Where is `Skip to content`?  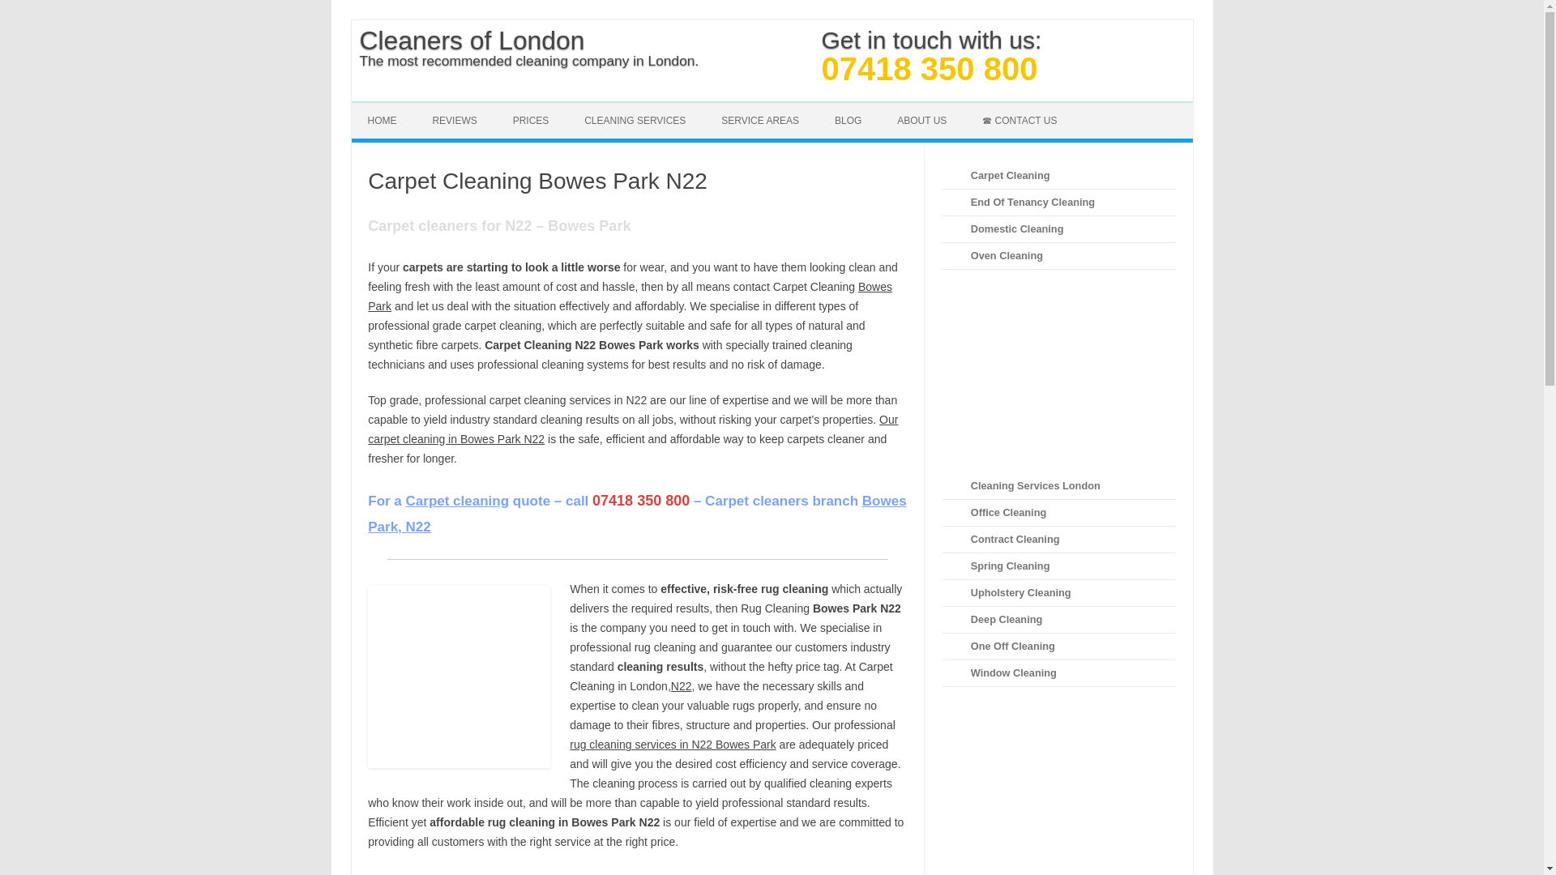
Skip to content is located at coordinates (809, 107).